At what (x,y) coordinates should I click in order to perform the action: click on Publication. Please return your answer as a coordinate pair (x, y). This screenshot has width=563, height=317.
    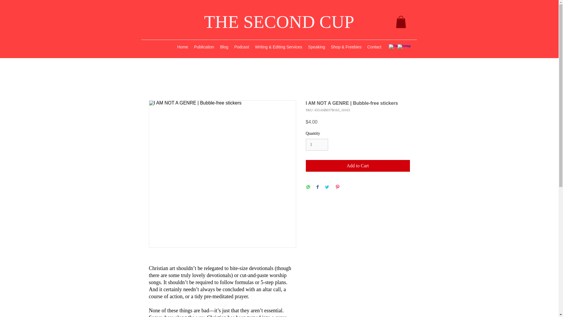
    Looking at the image, I should click on (204, 47).